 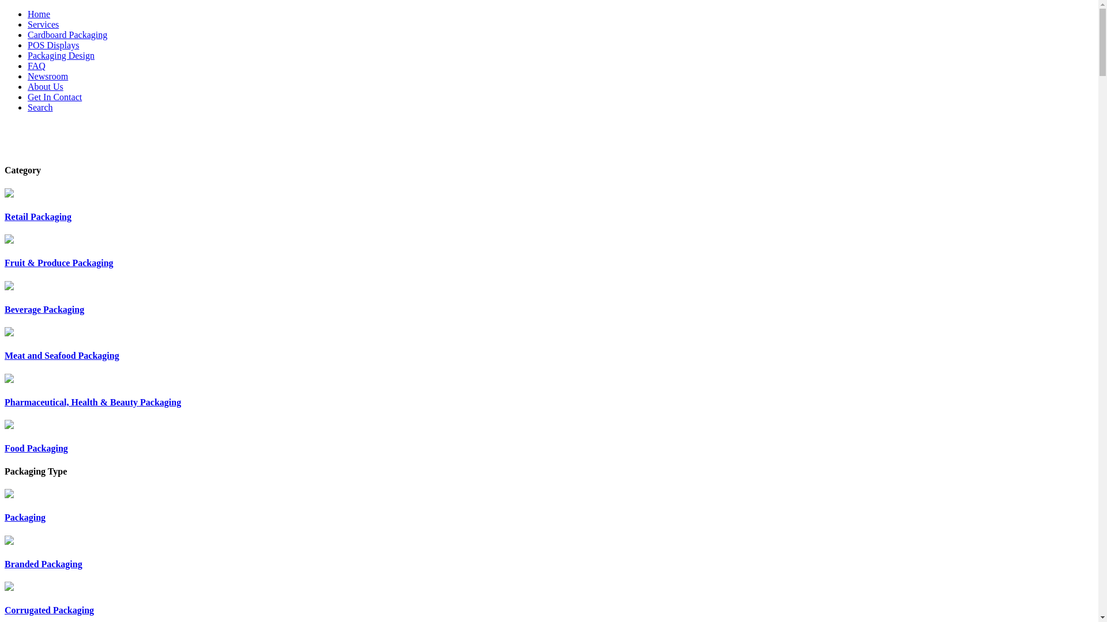 I want to click on Packaging, so click(x=549, y=506).